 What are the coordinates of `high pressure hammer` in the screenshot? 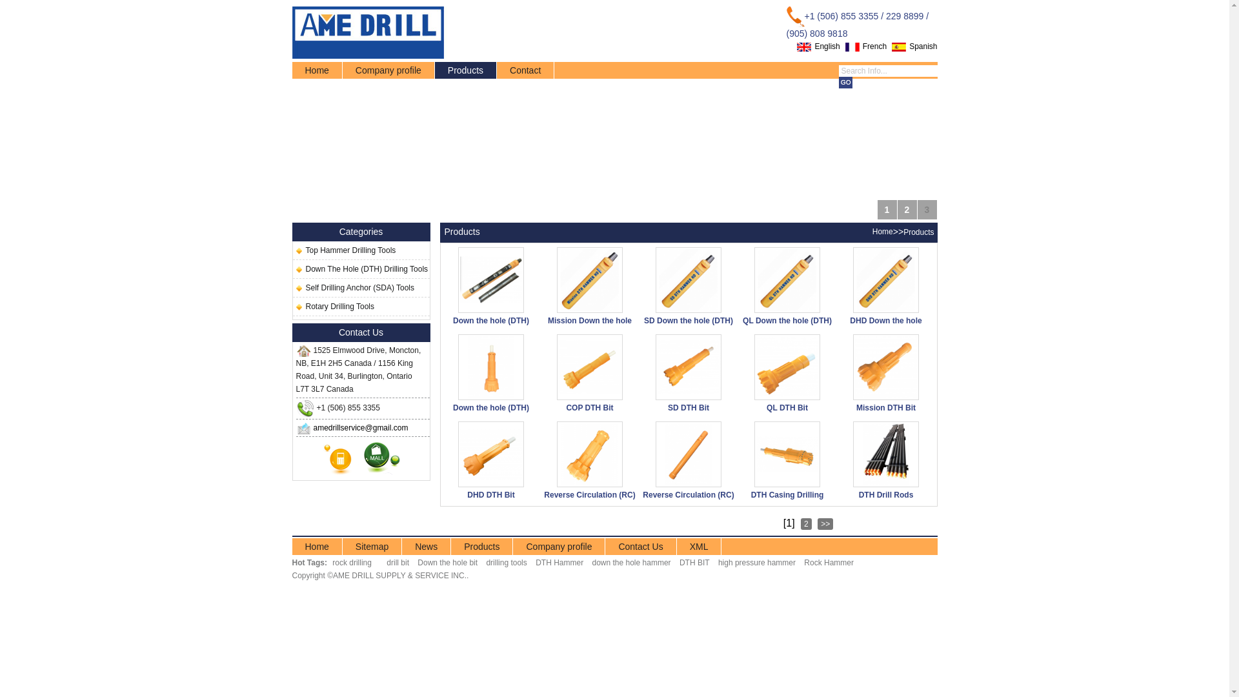 It's located at (757, 563).